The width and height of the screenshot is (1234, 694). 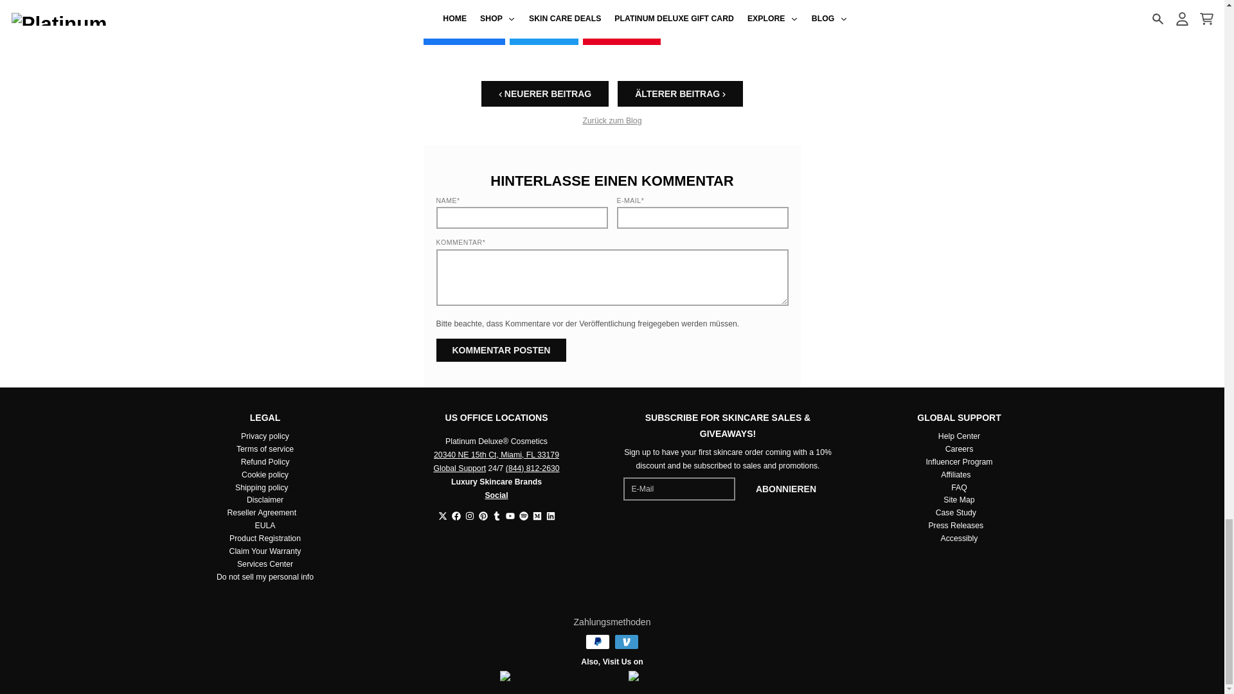 I want to click on YouTube - Platinum Deluxe Cosmetics, so click(x=509, y=515).